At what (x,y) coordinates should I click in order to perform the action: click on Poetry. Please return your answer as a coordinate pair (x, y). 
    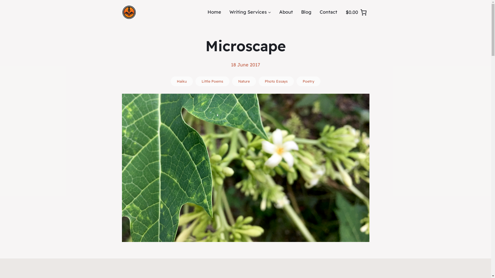
    Looking at the image, I should click on (308, 81).